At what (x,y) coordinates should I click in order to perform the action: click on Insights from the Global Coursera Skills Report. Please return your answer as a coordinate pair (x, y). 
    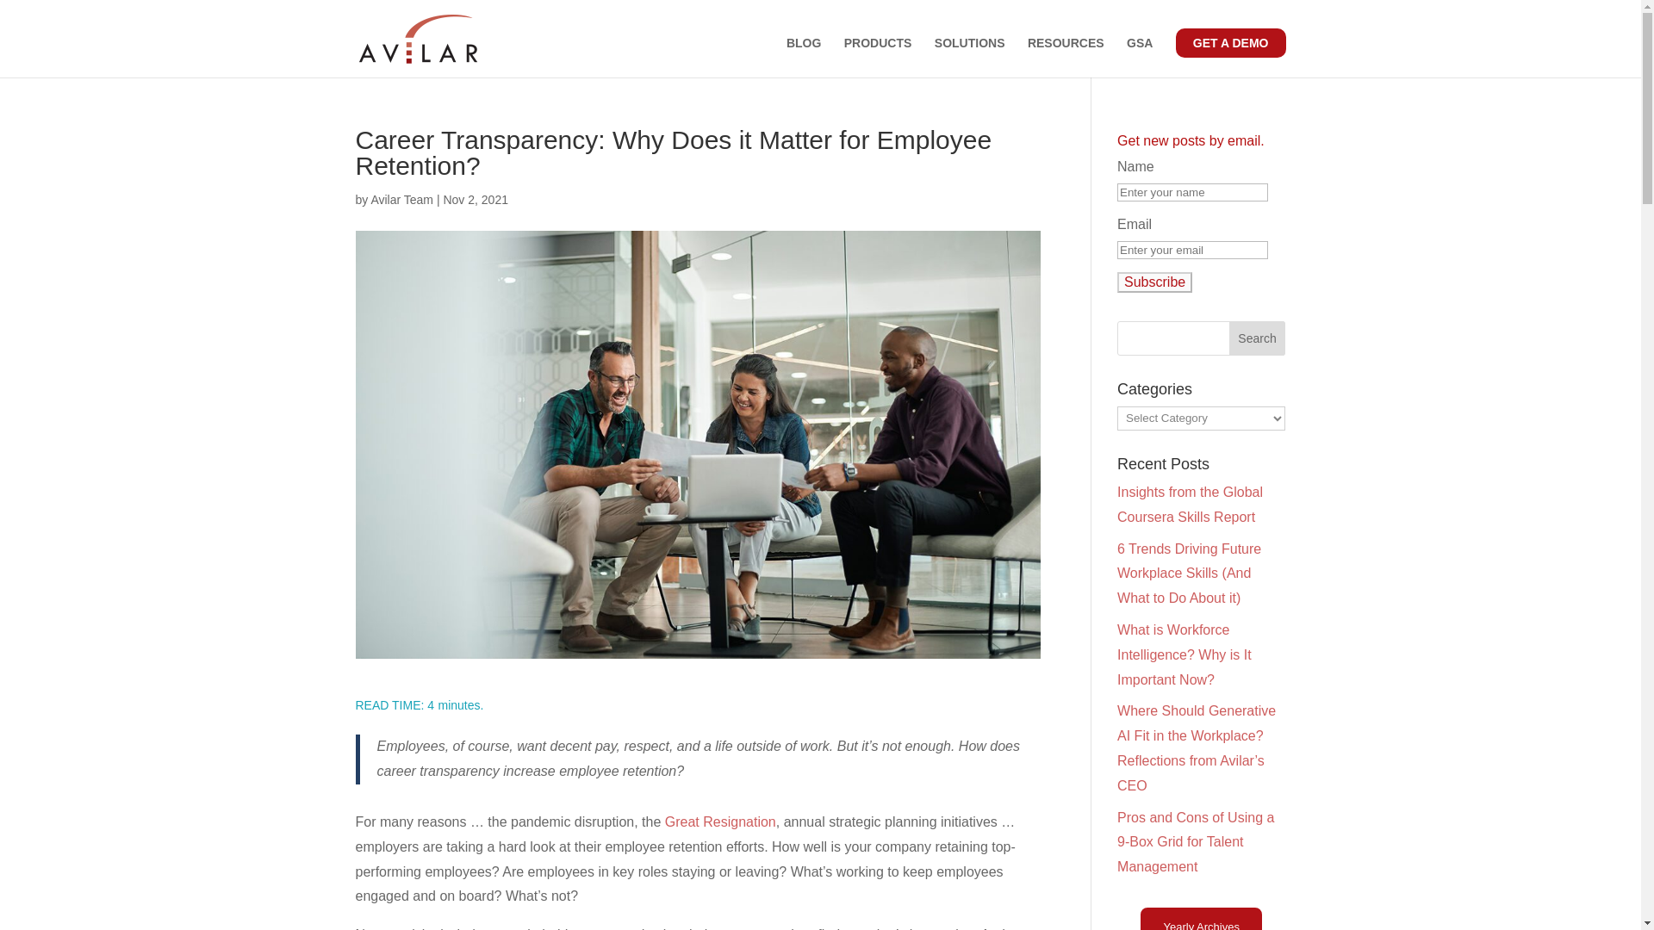
    Looking at the image, I should click on (1191, 505).